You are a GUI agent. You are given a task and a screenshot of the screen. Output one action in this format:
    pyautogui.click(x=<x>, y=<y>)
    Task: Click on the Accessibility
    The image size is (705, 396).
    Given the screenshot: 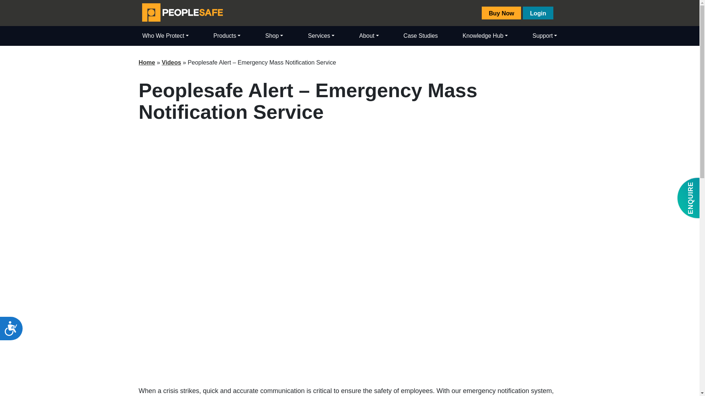 What is the action you would take?
    pyautogui.click(x=14, y=331)
    